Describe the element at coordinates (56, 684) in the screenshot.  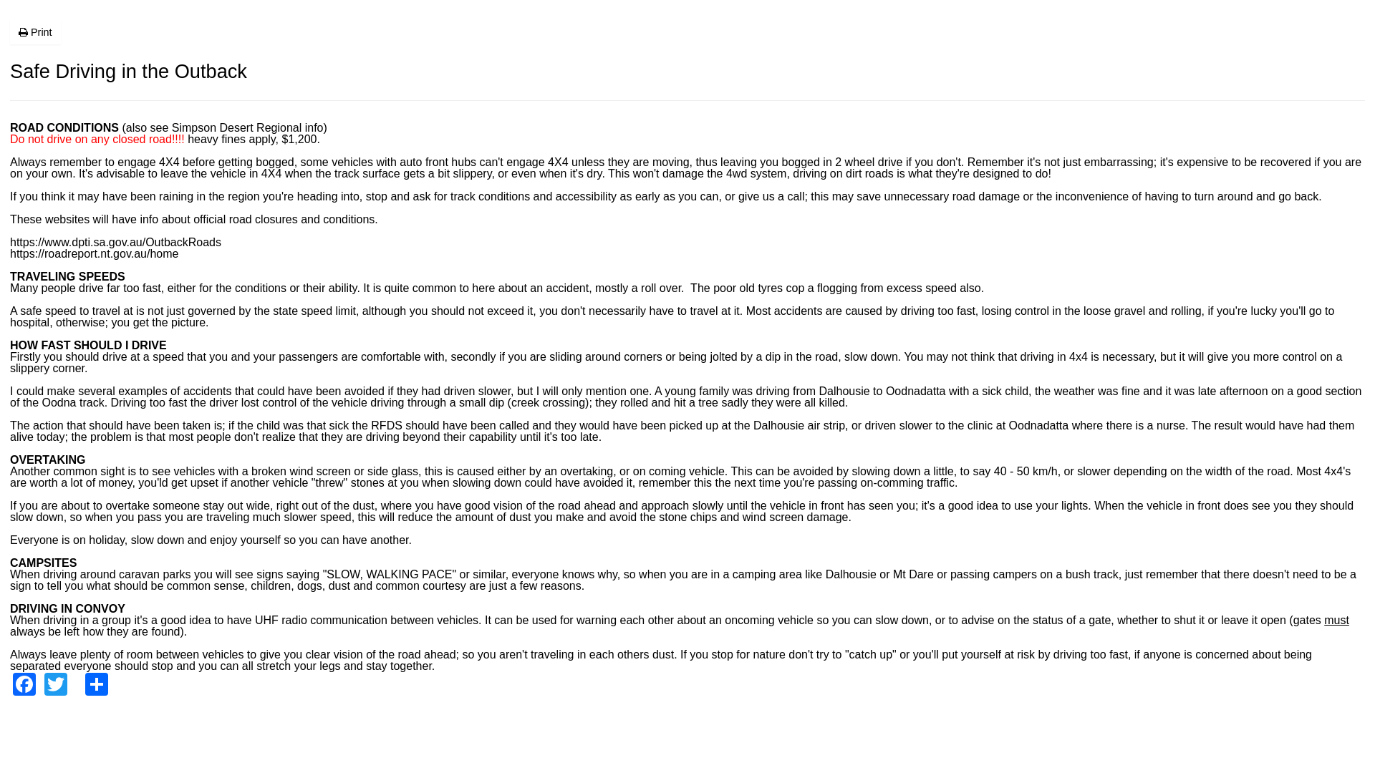
I see `Twitter` at that location.